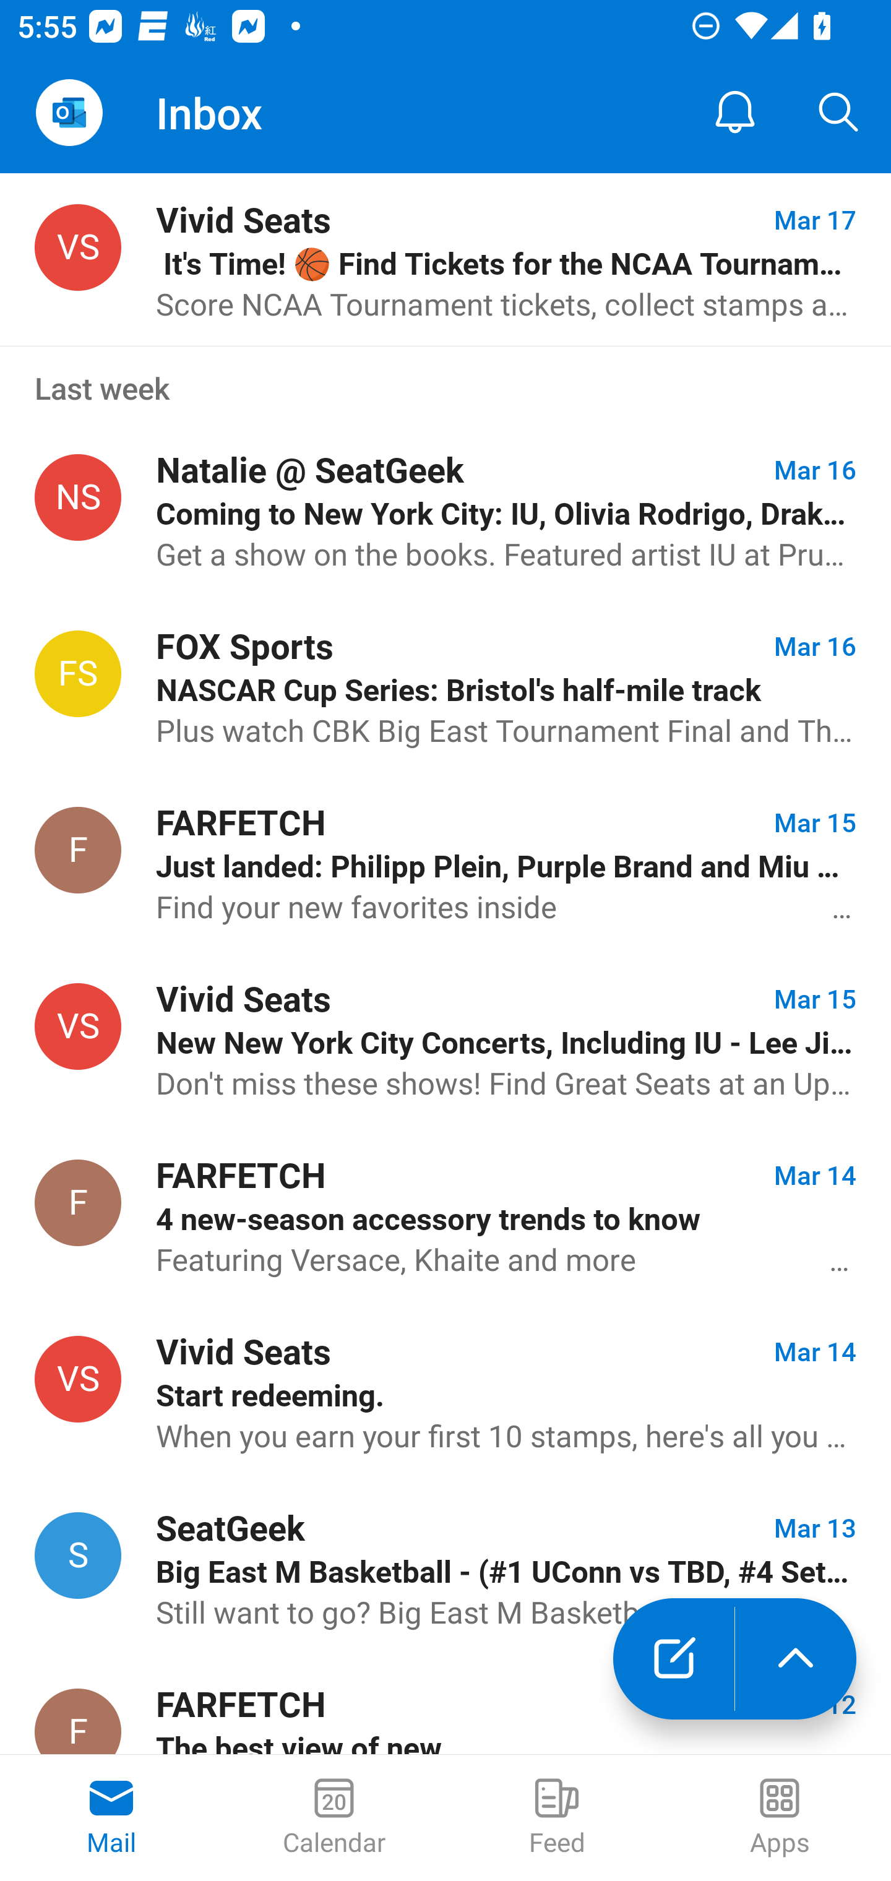  I want to click on Vivid Seats, tickets@live.vividseats.com, so click(78, 248).